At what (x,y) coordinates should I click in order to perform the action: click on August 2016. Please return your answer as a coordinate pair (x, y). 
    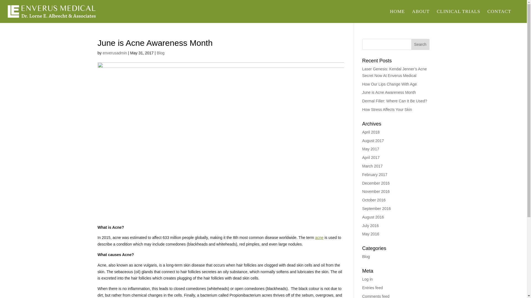
    Looking at the image, I should click on (373, 217).